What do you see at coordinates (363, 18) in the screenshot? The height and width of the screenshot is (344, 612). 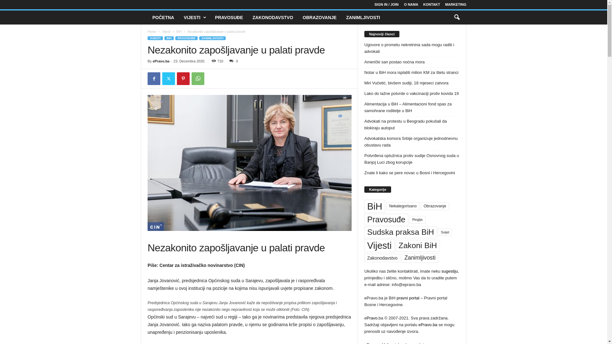 I see `ZANIMLJIVOSTI` at bounding box center [363, 18].